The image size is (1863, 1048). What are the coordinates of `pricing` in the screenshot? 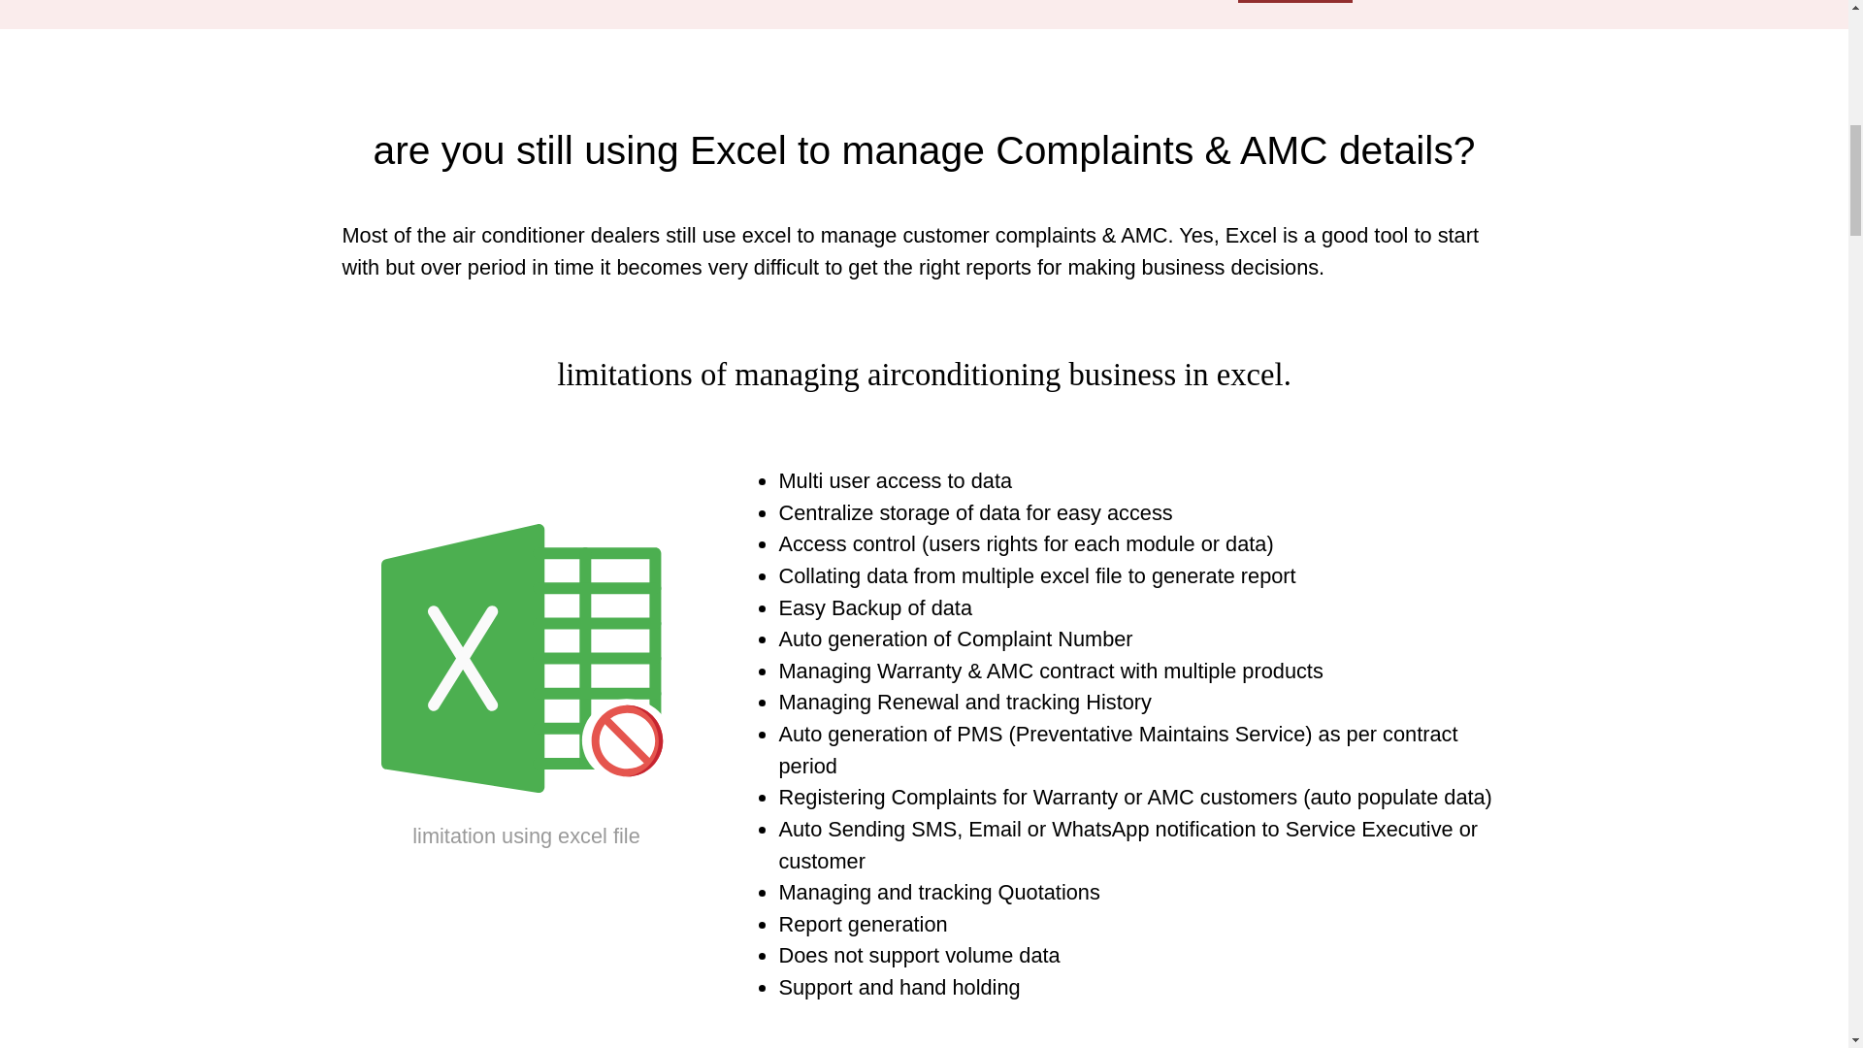 It's located at (1003, 2).